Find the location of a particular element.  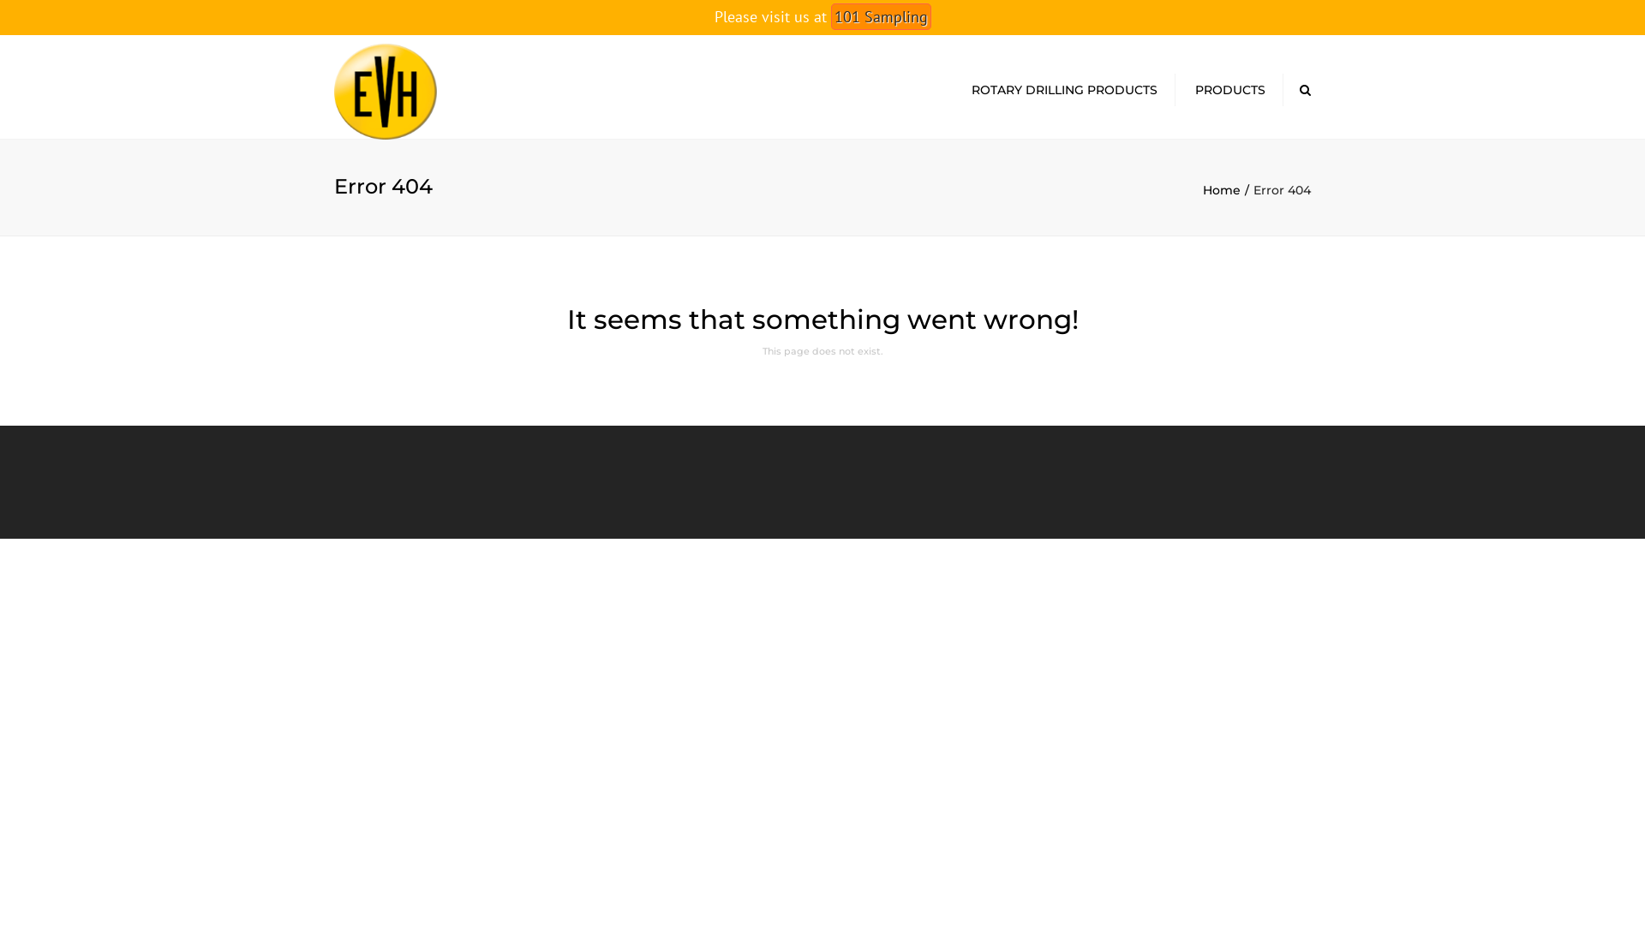

Search is located at coordinates (1306, 90).